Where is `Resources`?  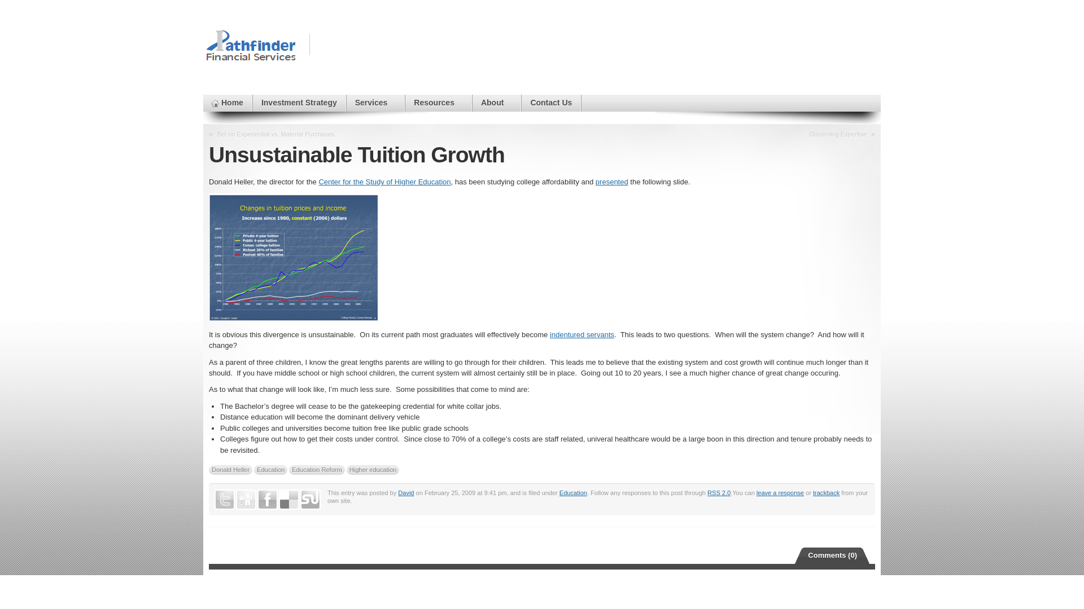 Resources is located at coordinates (438, 103).